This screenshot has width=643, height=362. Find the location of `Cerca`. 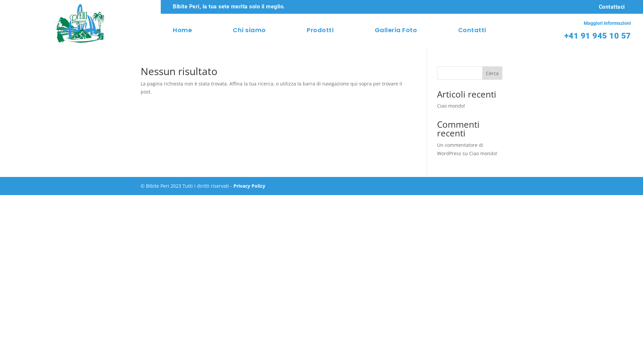

Cerca is located at coordinates (492, 73).